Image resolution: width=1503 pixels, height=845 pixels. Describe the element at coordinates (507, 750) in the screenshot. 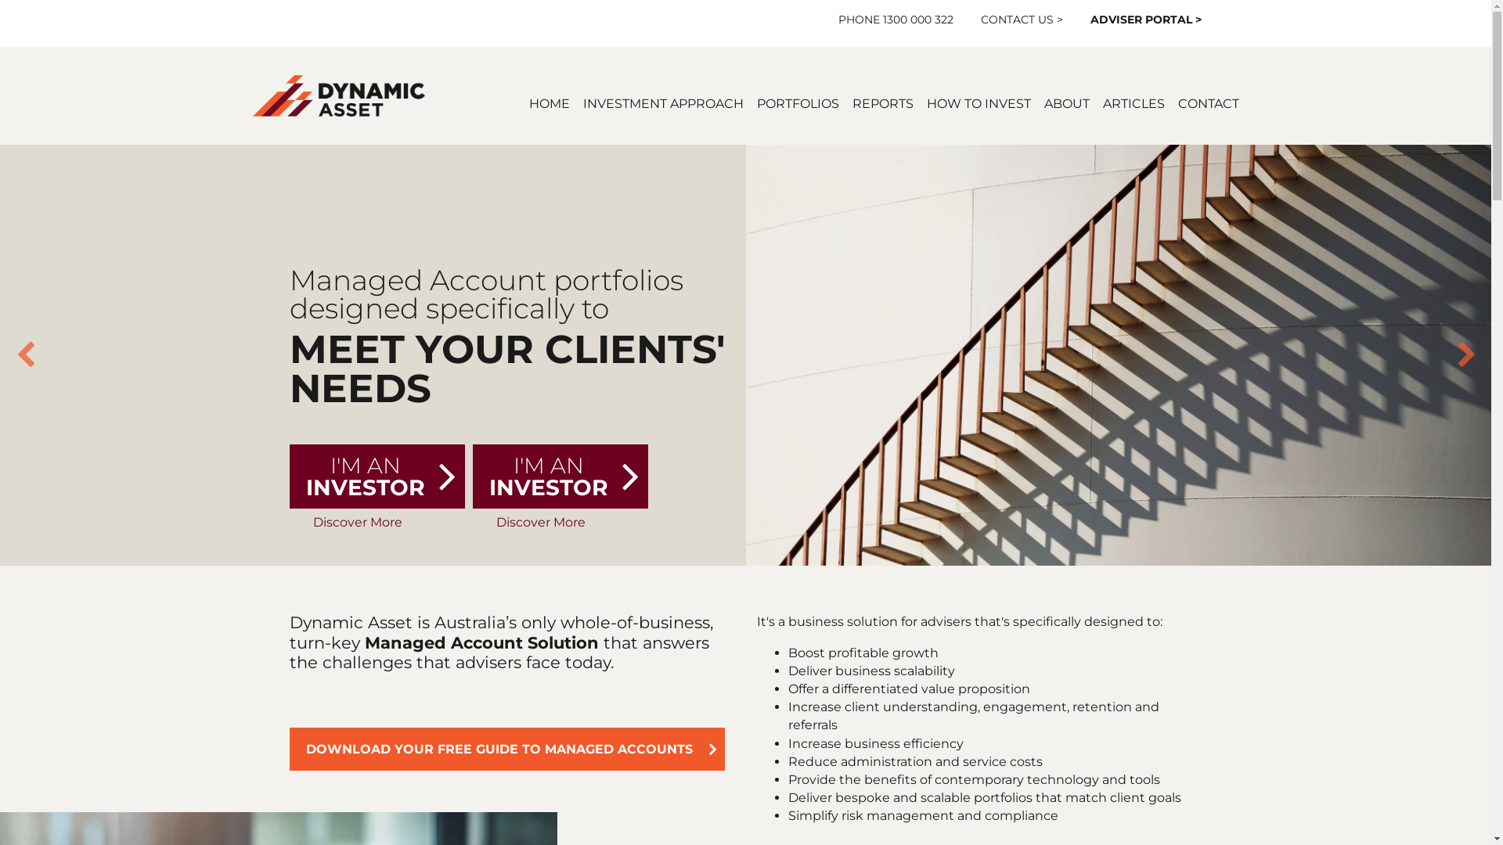

I see `DOWNLOAD YOUR FREE GUIDE TO MANAGED ACCOUNTS` at that location.